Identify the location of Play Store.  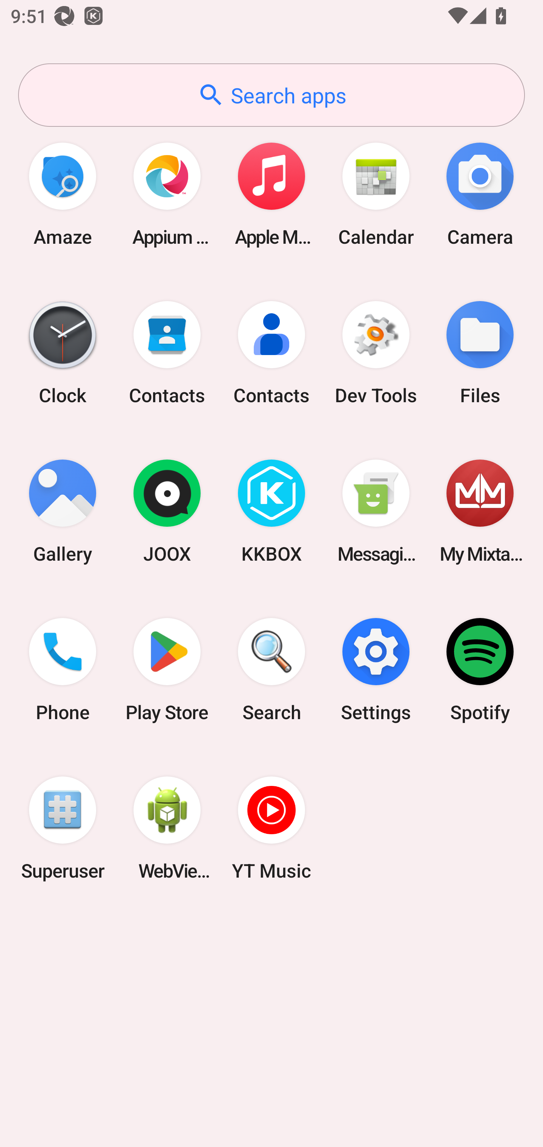
(167, 670).